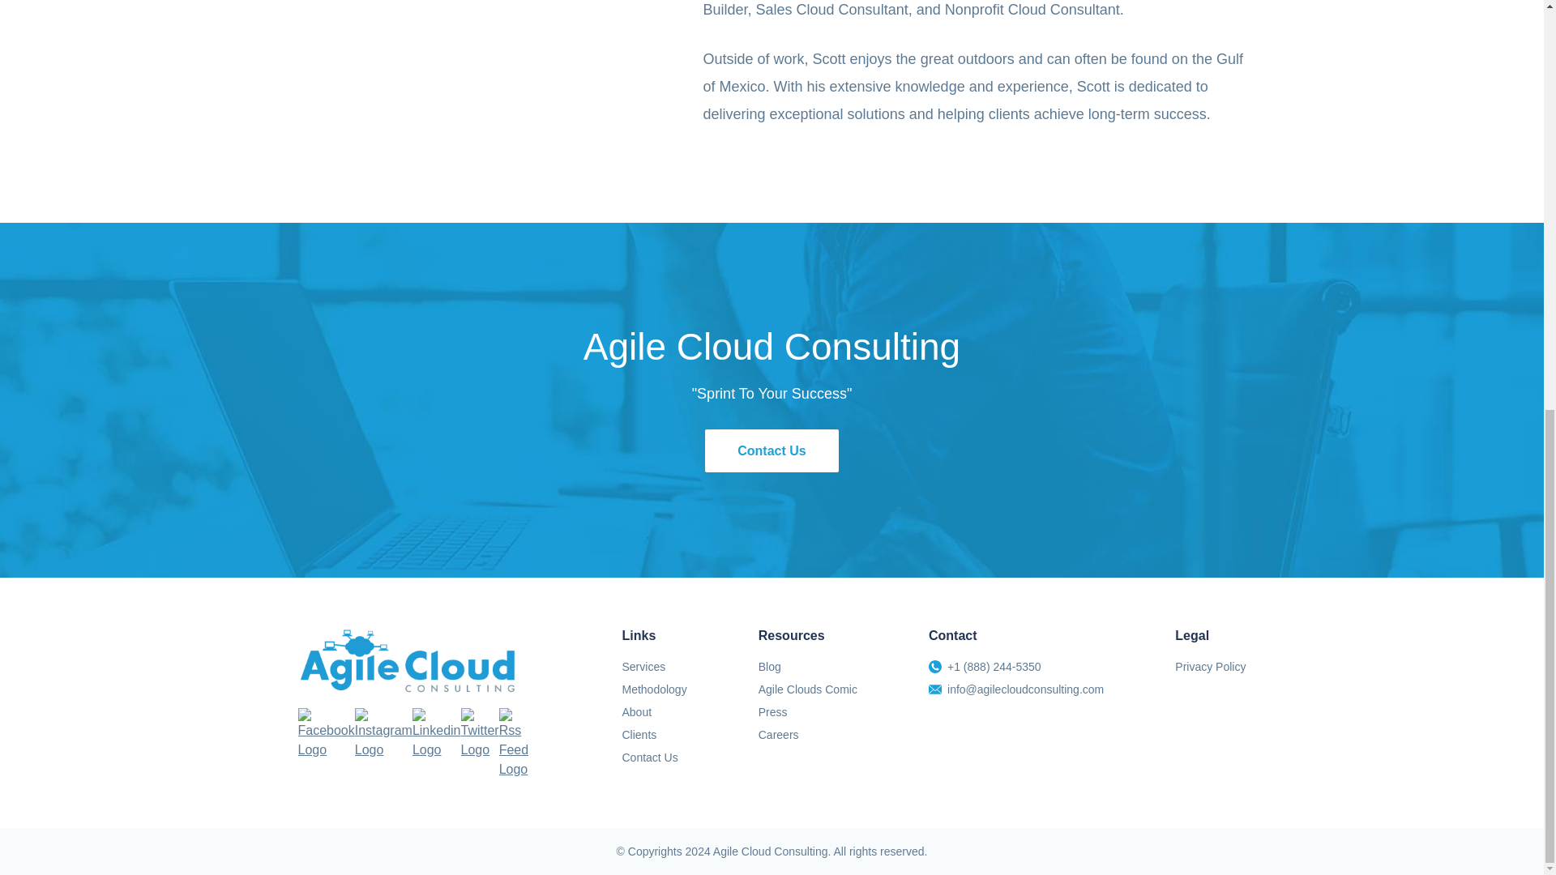  I want to click on Services, so click(653, 666).